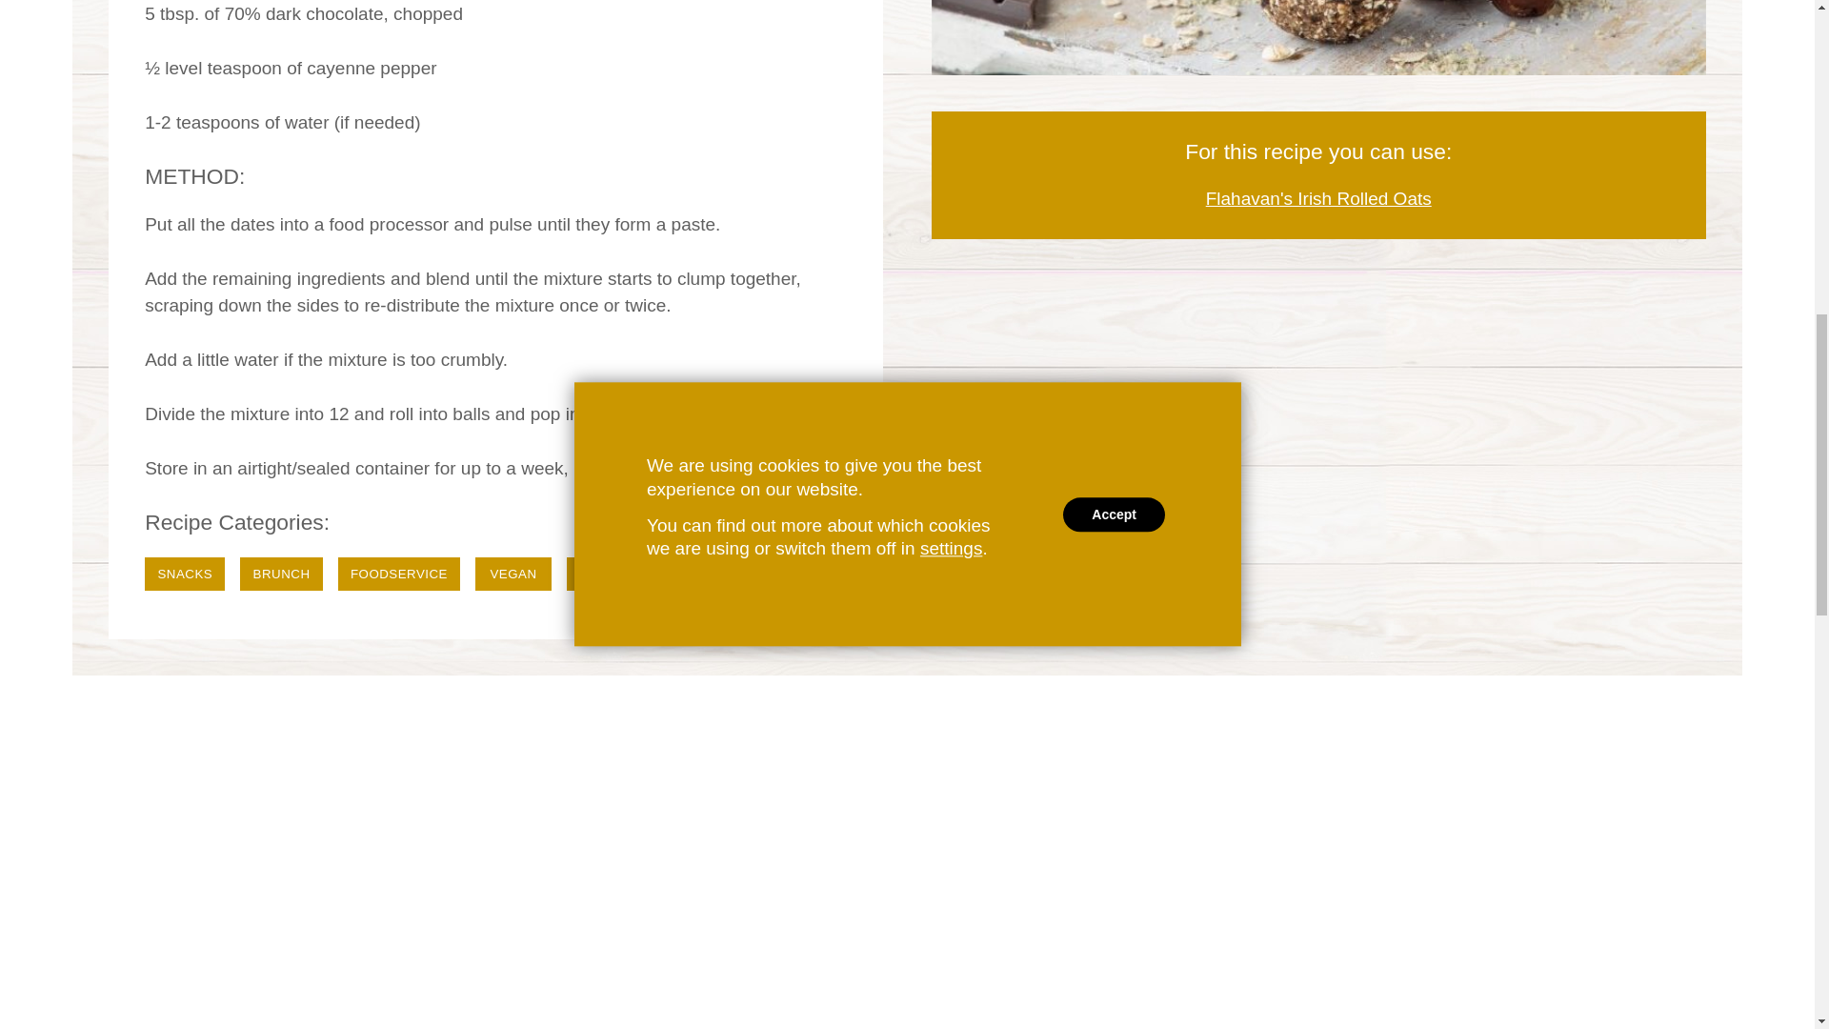 This screenshot has height=1029, width=1829. What do you see at coordinates (1318, 198) in the screenshot?
I see `Flahavan's Irish Rolled Oats` at bounding box center [1318, 198].